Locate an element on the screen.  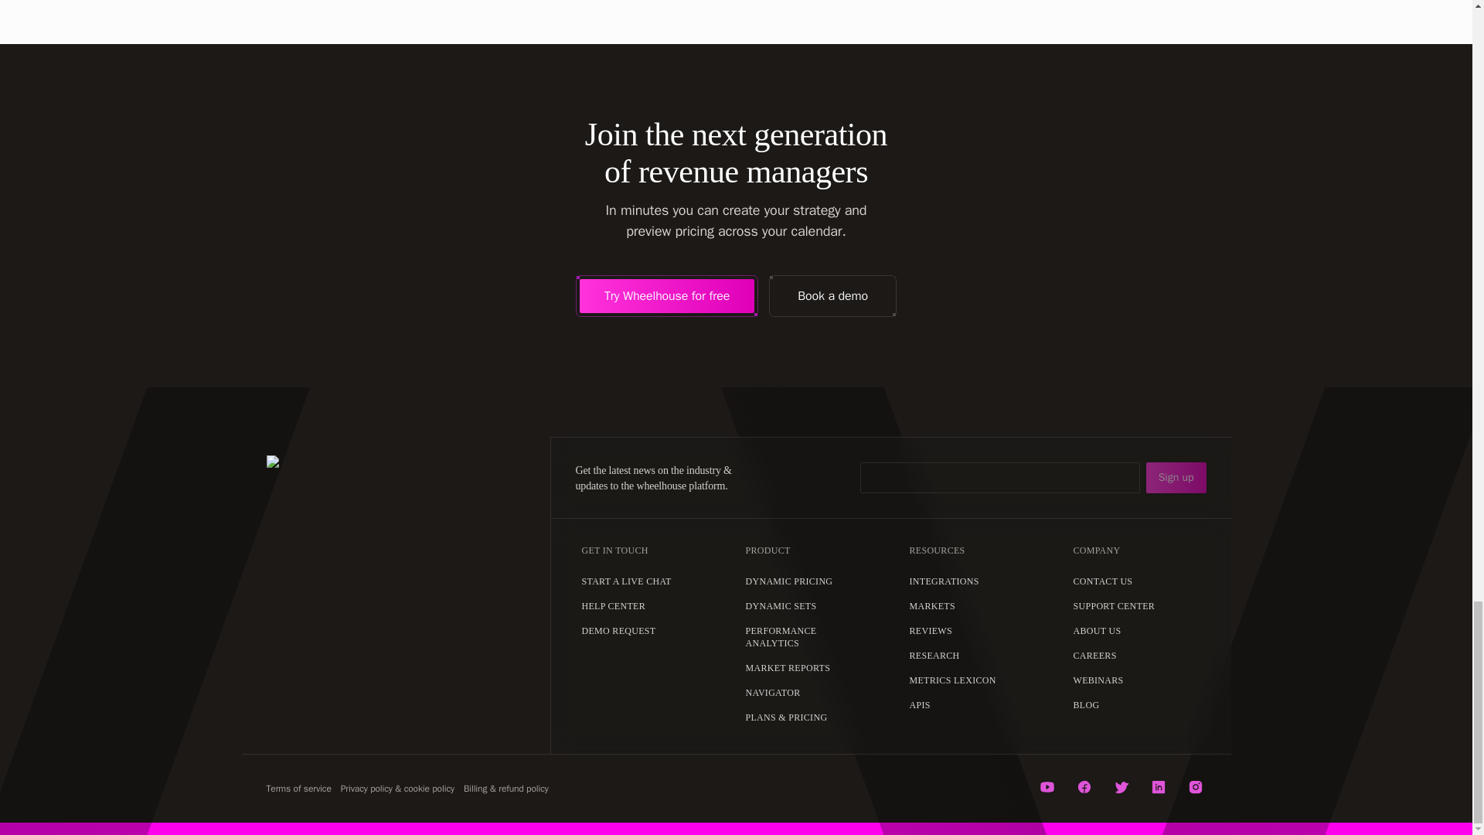
DYNAMIC PRICING is located at coordinates (788, 580).